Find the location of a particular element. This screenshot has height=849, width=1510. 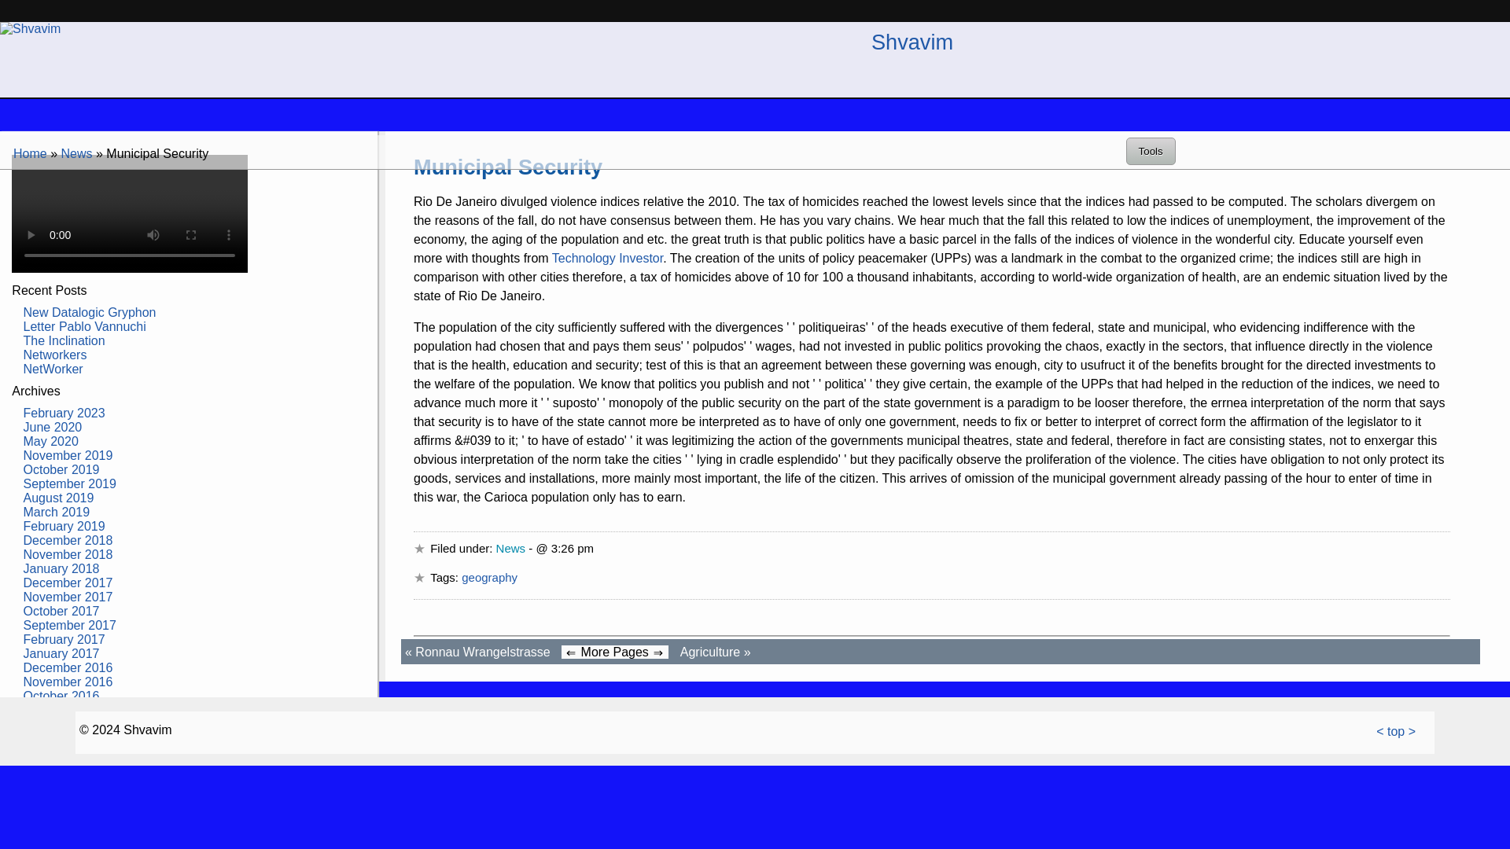

August 2019 is located at coordinates (58, 498).